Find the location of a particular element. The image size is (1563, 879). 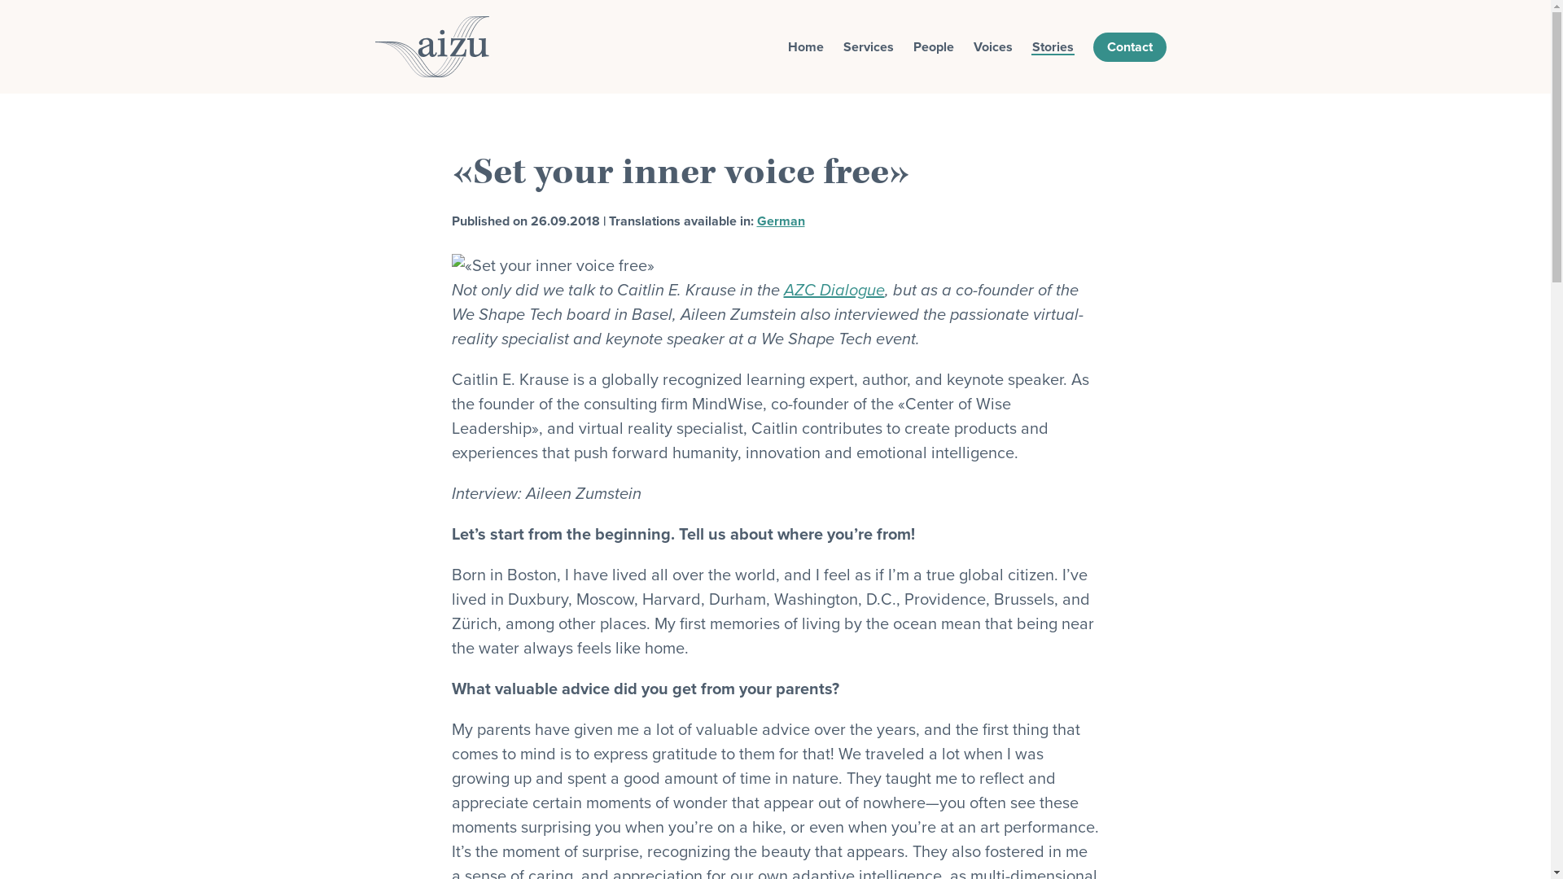

AZC Dialogue is located at coordinates (834, 291).